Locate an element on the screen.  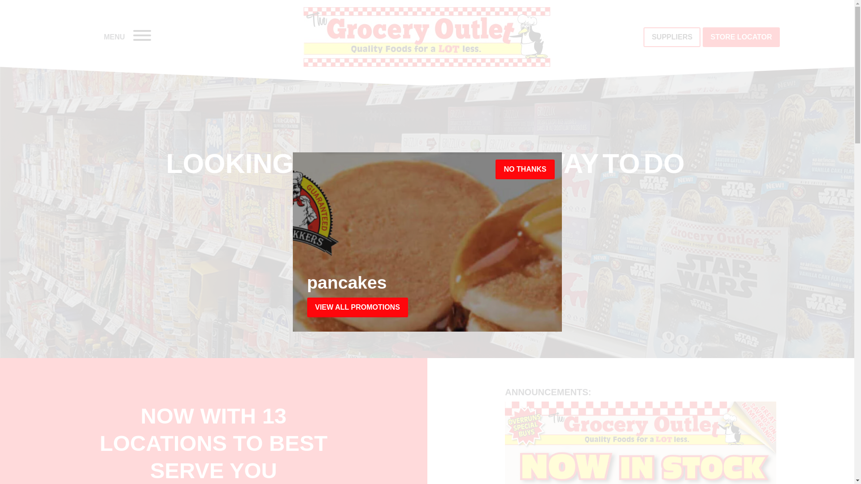
NO THANKS is located at coordinates (525, 169).